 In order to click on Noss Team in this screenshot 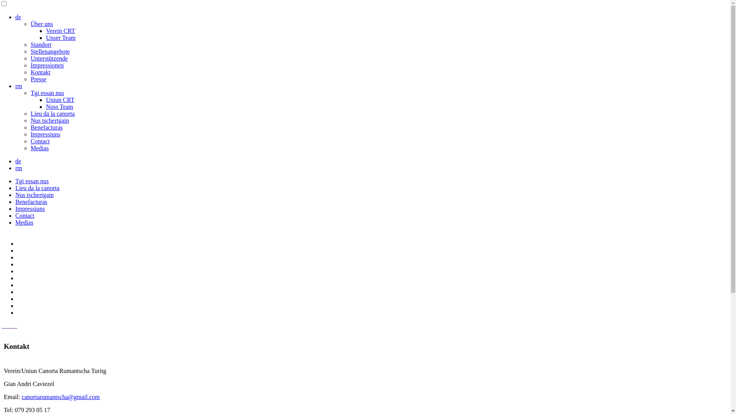, I will do `click(60, 107)`.